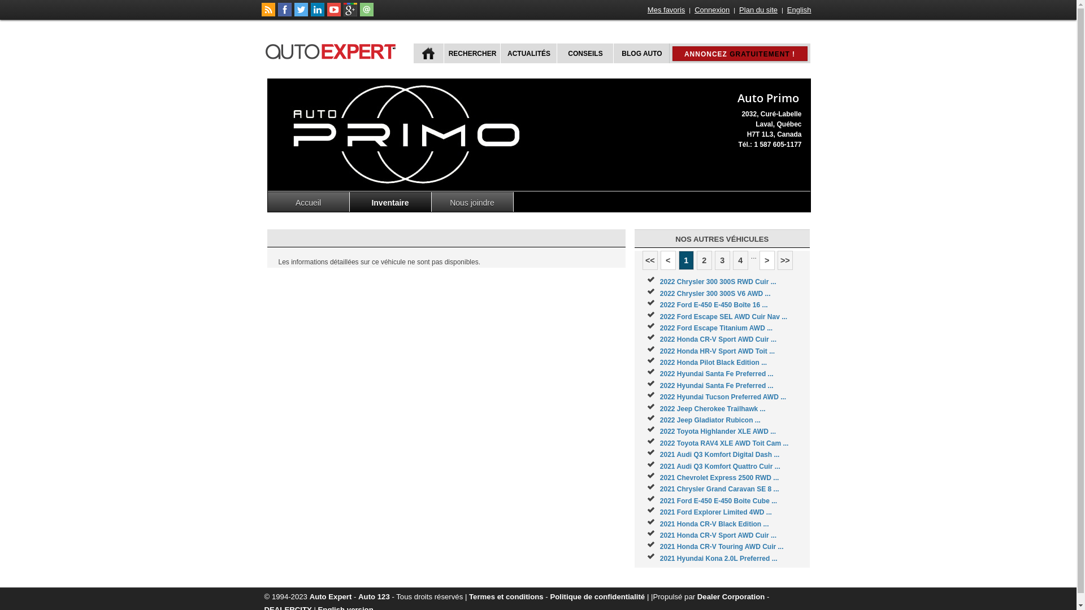 The height and width of the screenshot is (610, 1085). Describe the element at coordinates (717, 328) in the screenshot. I see `2022 Ford Escape Titanium AWD ...` at that location.